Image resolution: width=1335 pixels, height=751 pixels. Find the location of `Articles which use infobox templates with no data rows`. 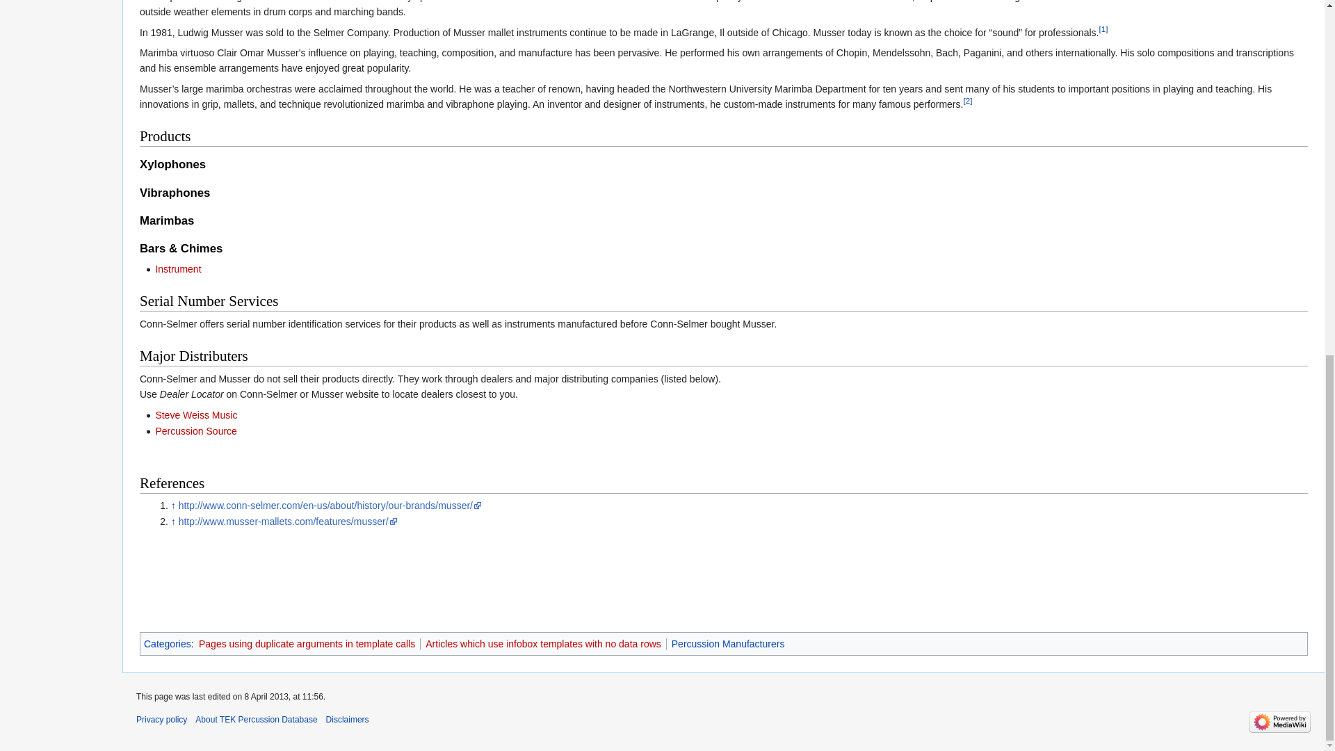

Articles which use infobox templates with no data rows is located at coordinates (543, 644).